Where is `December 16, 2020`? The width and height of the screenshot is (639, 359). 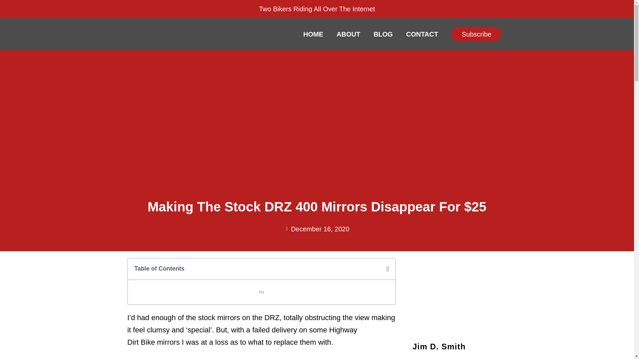 December 16, 2020 is located at coordinates (317, 229).